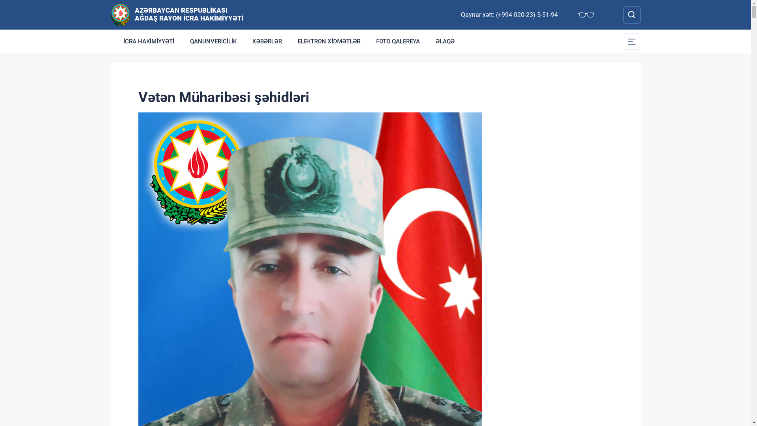 The height and width of the screenshot is (426, 757). What do you see at coordinates (213, 41) in the screenshot?
I see `QANUNVERICILIK` at bounding box center [213, 41].